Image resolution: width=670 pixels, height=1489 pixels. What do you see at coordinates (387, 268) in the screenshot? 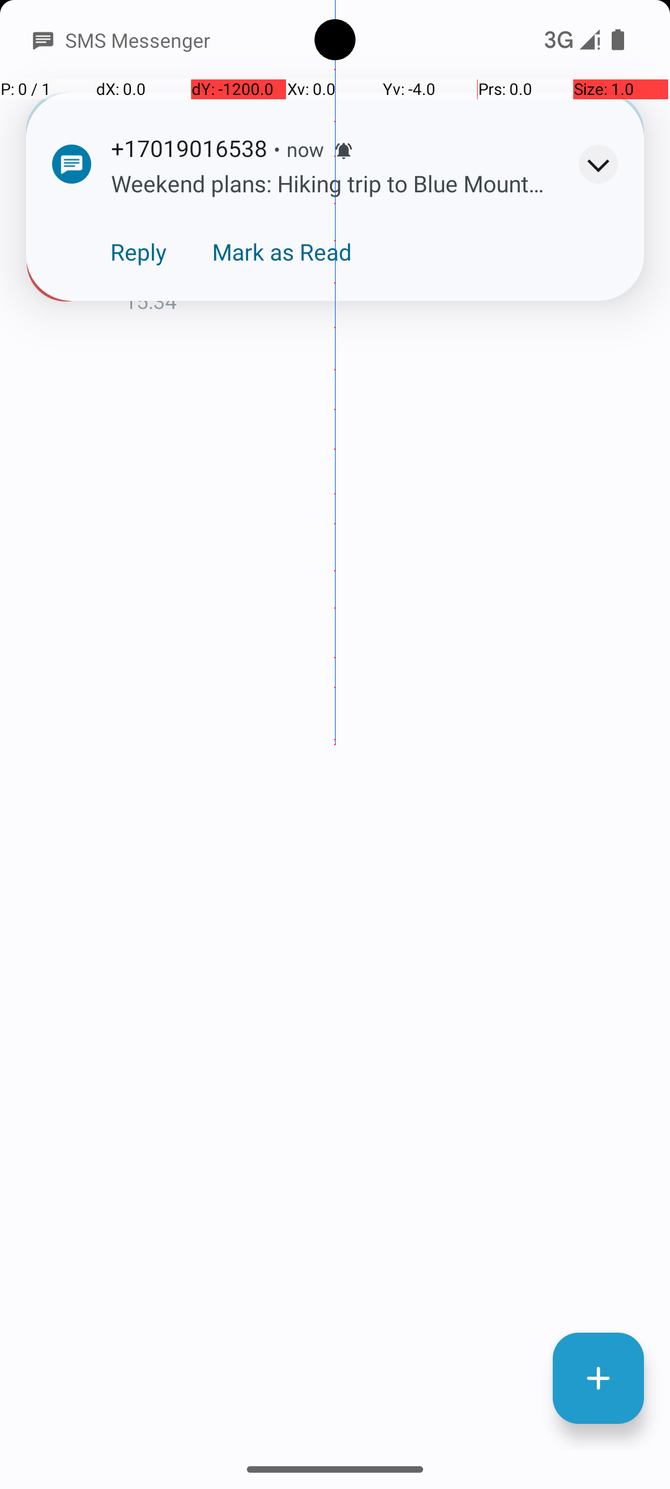
I see `Weekend plans: Hiking trip to Blue Mountain.` at bounding box center [387, 268].